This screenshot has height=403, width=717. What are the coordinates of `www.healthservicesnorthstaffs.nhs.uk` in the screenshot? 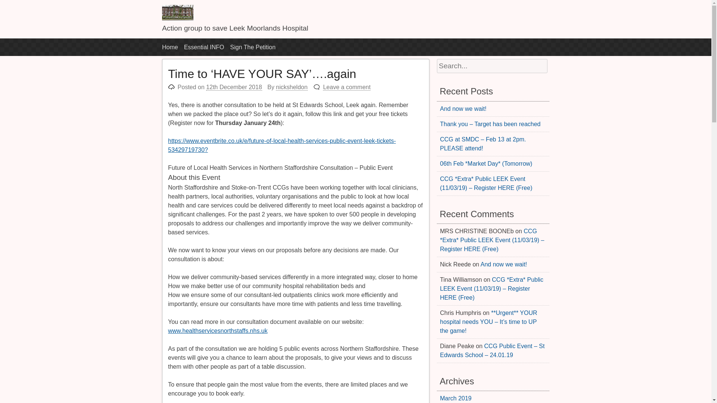 It's located at (217, 331).